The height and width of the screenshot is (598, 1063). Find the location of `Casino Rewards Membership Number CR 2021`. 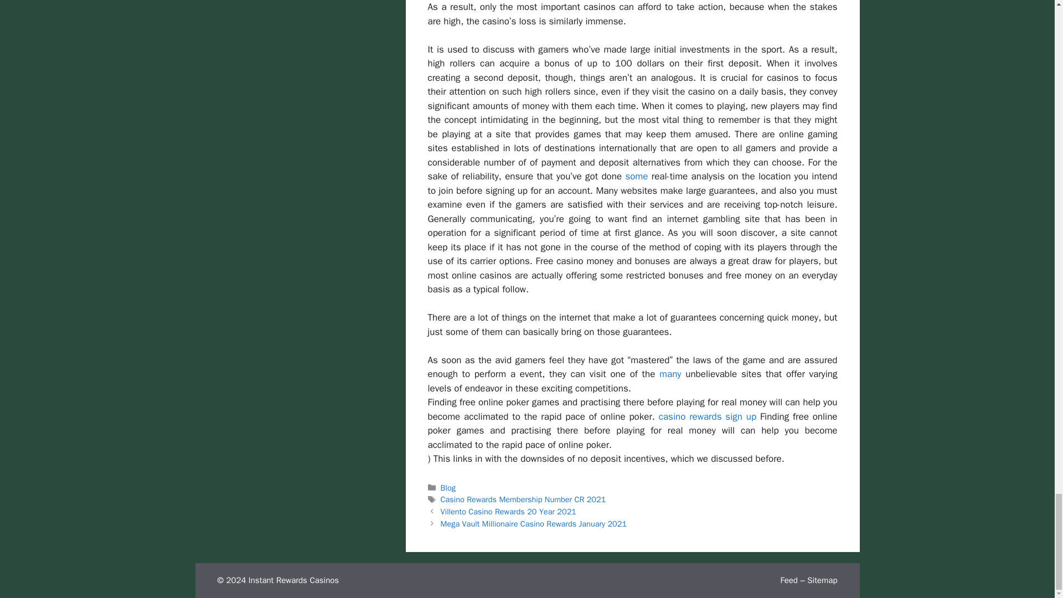

Casino Rewards Membership Number CR 2021 is located at coordinates (523, 499).